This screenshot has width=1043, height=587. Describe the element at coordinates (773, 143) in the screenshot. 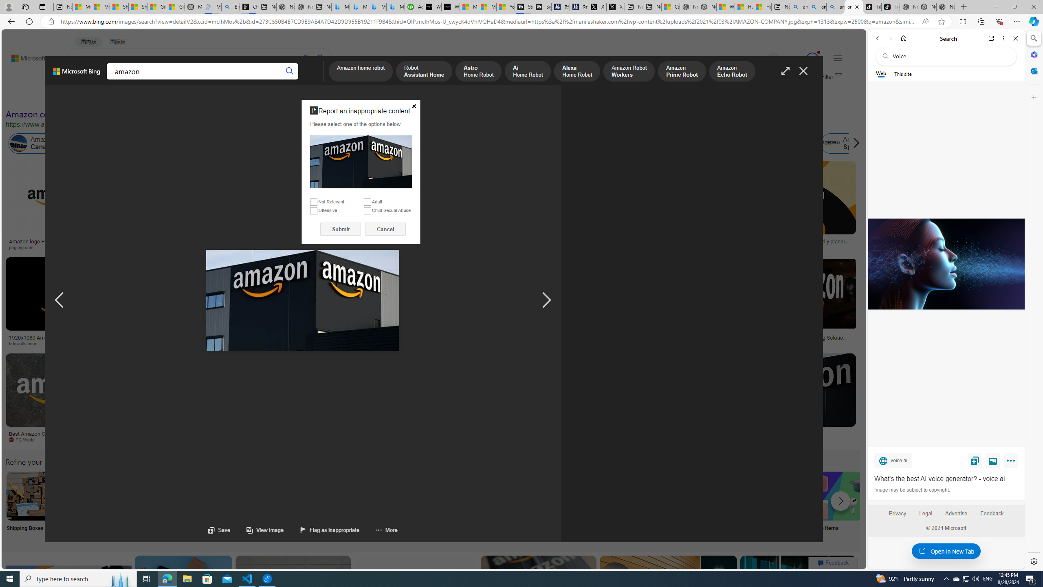

I see `Amazon Shoes` at that location.